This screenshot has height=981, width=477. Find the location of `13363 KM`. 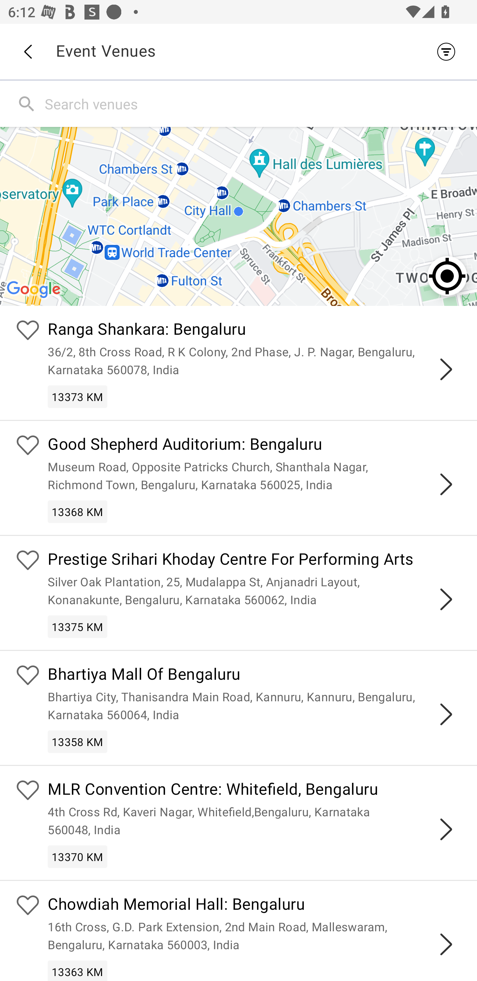

13363 KM is located at coordinates (78, 970).